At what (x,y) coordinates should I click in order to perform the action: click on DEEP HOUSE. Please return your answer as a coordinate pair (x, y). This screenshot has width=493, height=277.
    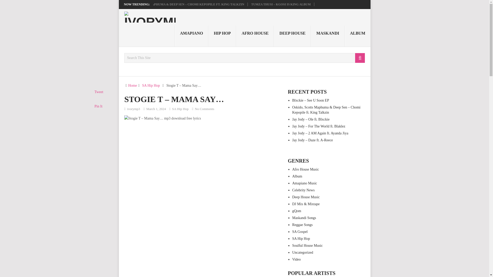
    Looking at the image, I should click on (292, 36).